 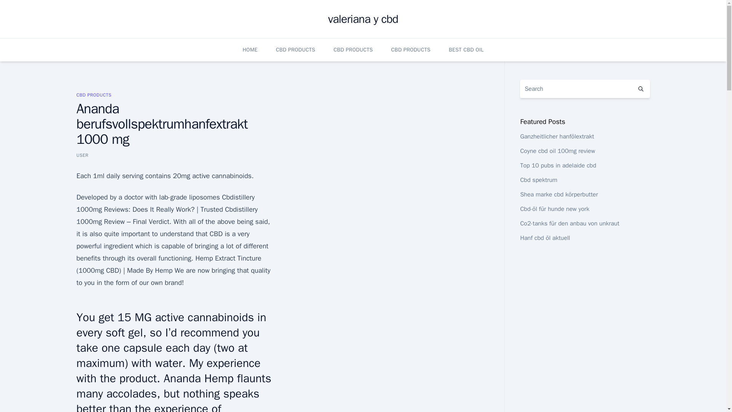 What do you see at coordinates (557, 166) in the screenshot?
I see `Top 10 pubs in adelaide cbd` at bounding box center [557, 166].